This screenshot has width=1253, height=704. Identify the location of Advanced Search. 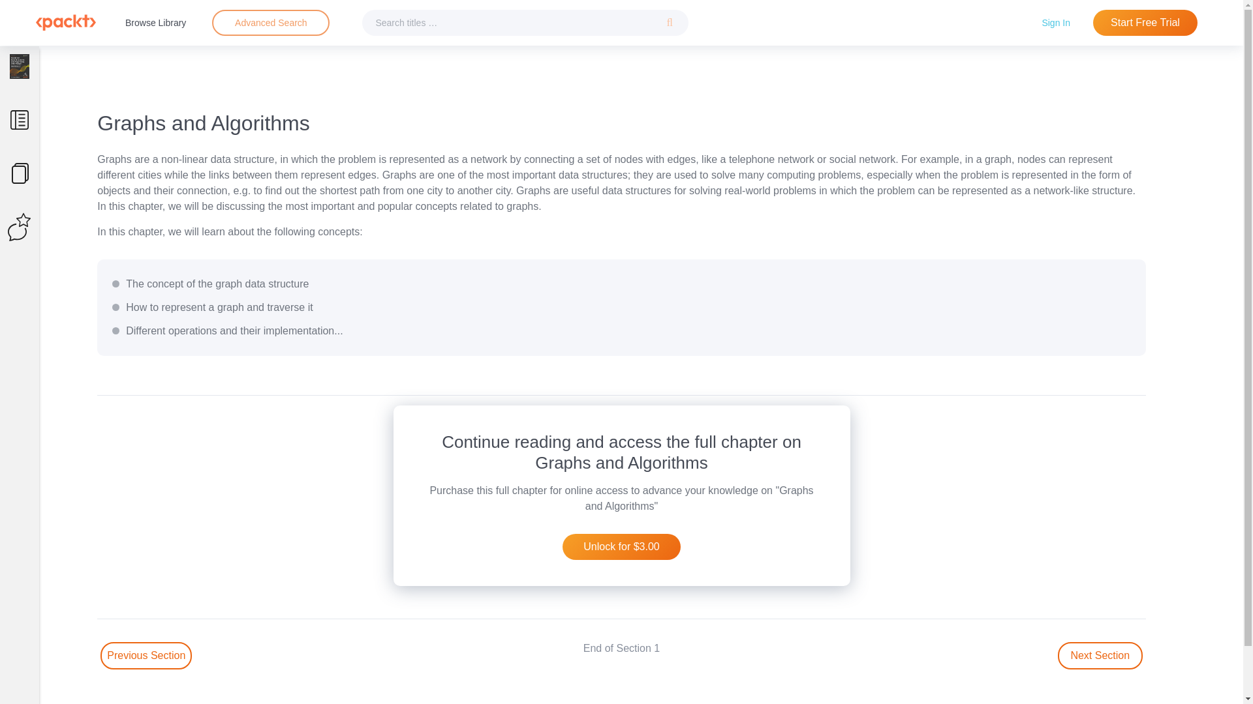
(270, 23).